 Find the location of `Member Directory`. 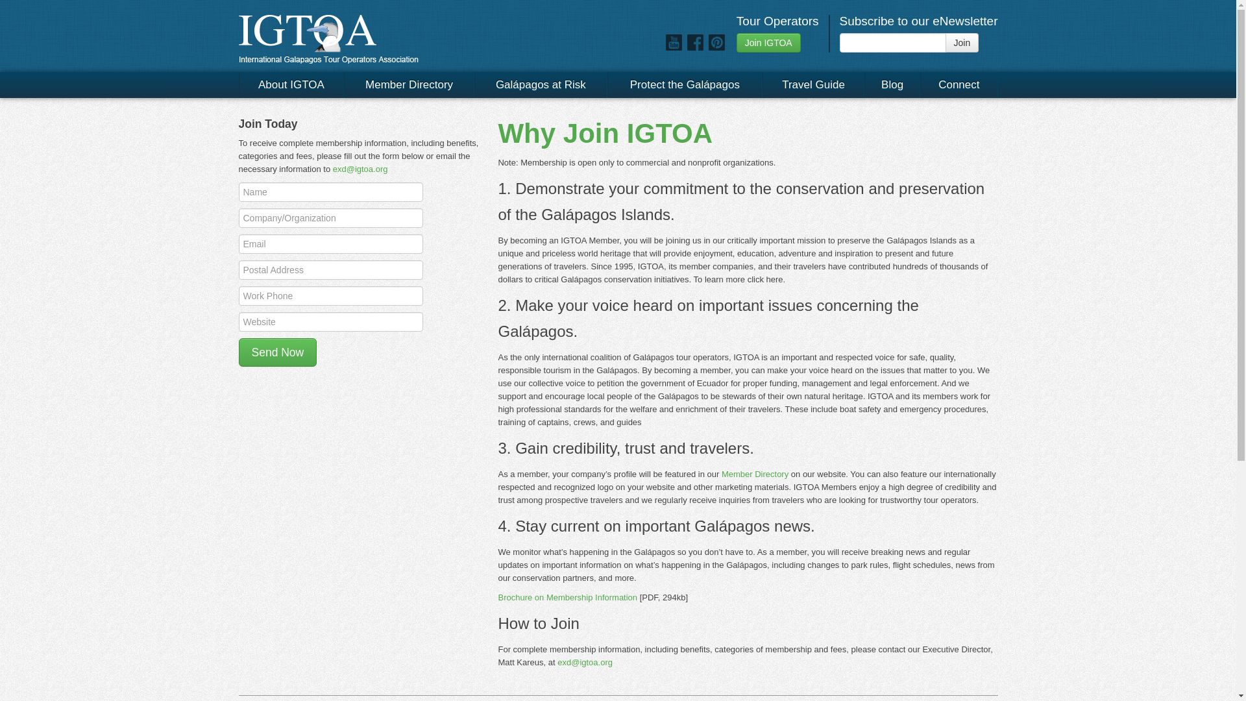

Member Directory is located at coordinates (755, 474).